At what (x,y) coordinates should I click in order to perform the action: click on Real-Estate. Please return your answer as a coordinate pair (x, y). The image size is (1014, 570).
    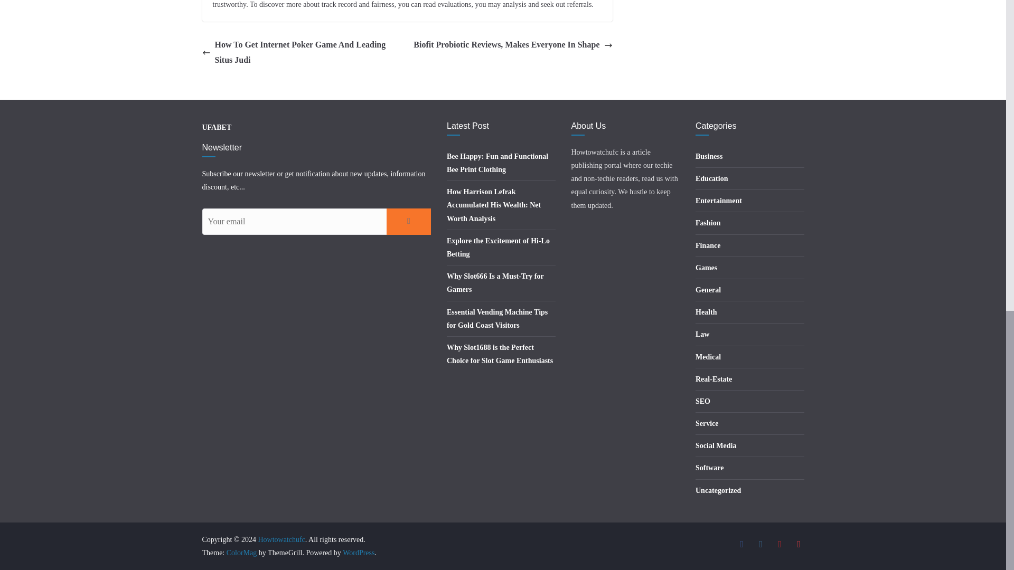
    Looking at the image, I should click on (714, 379).